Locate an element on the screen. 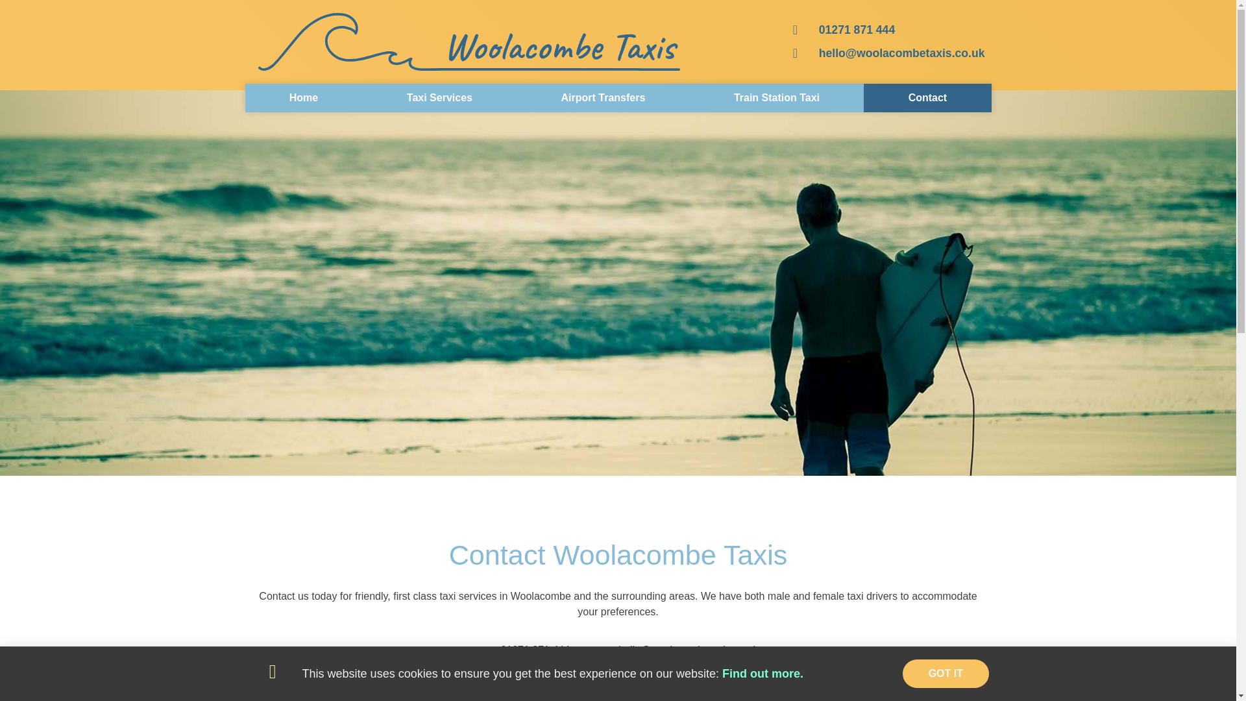  Taxi Services is located at coordinates (439, 97).